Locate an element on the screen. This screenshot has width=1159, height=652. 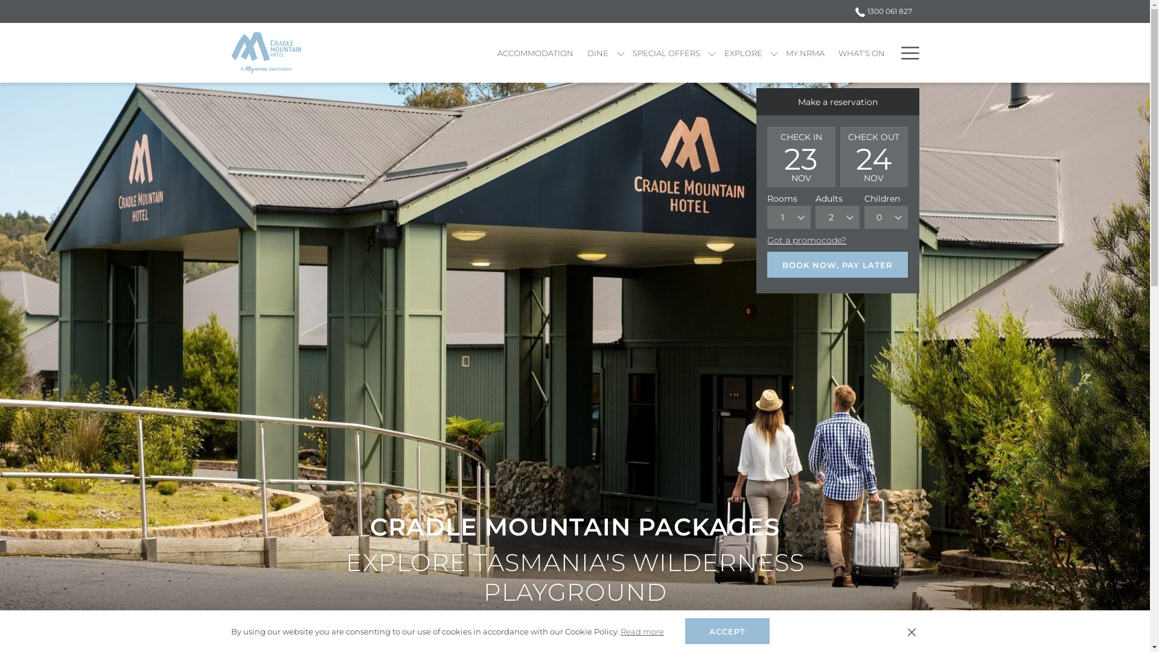
ACCEPT is located at coordinates (727, 631).